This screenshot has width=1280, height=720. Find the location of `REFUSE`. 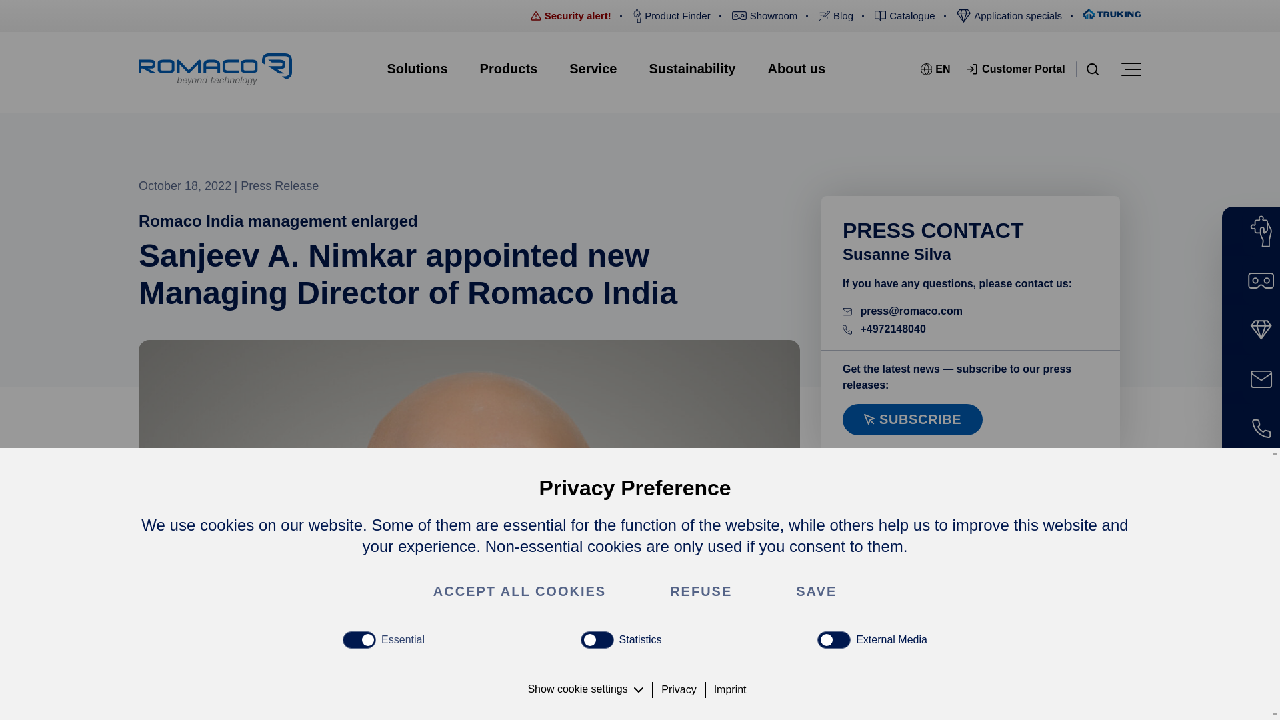

REFUSE is located at coordinates (701, 592).